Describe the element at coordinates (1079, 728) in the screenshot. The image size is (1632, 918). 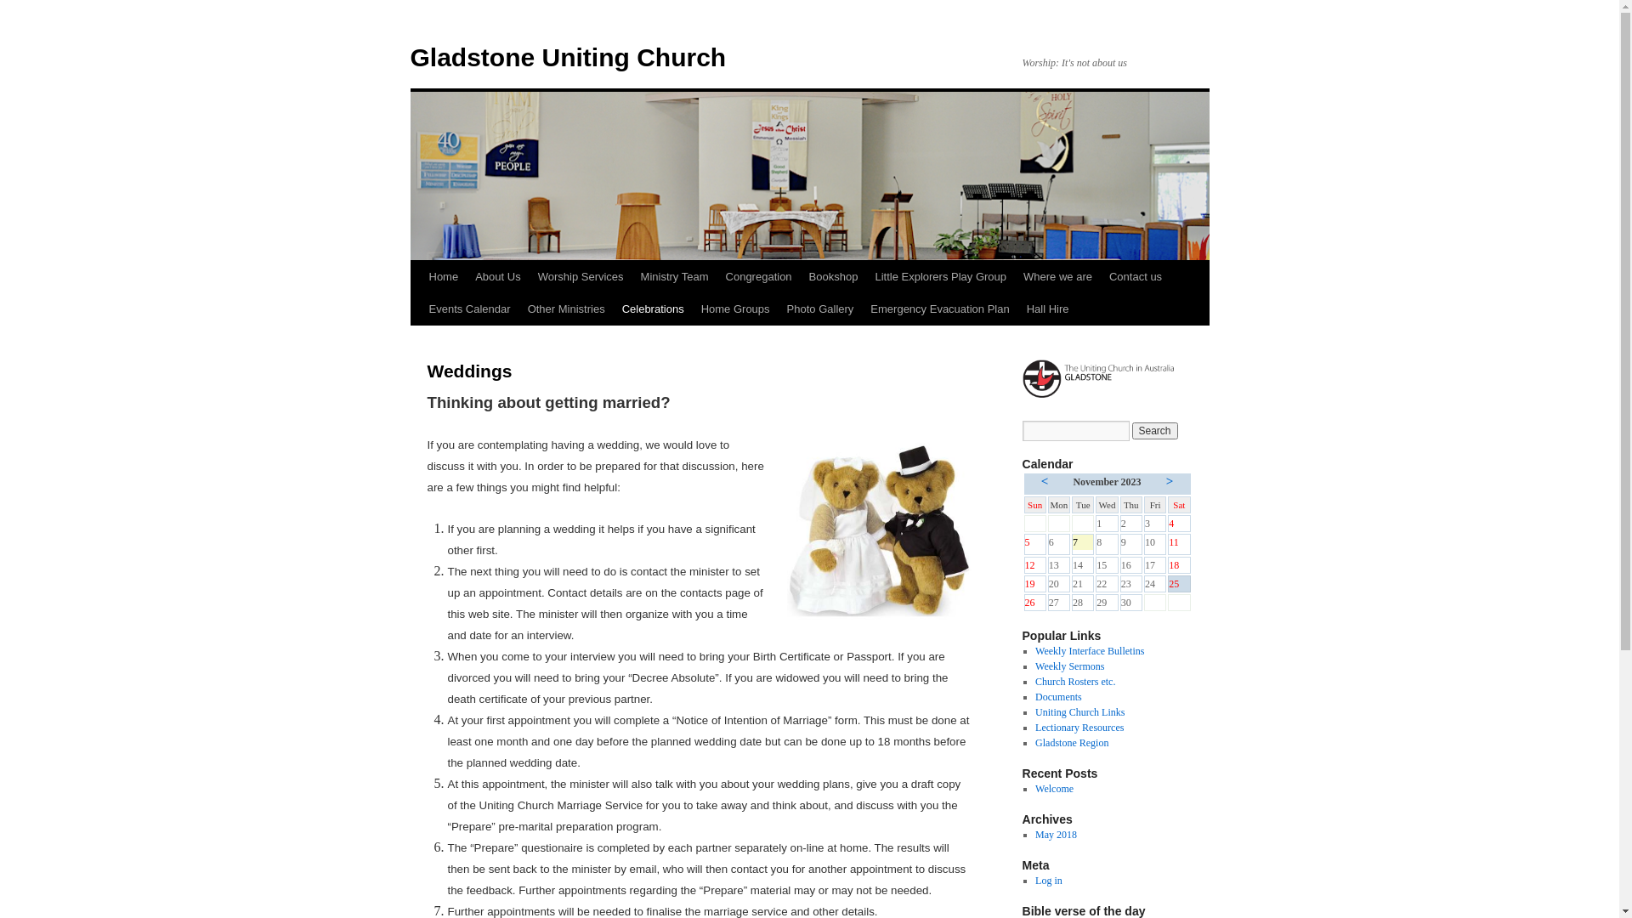
I see `Lectionary Resources` at that location.